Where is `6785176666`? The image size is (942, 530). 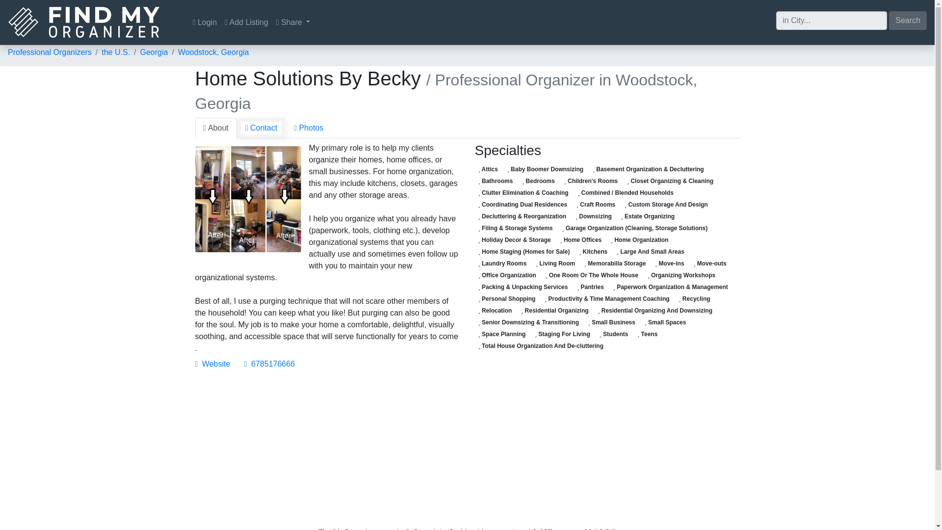 6785176666 is located at coordinates (269, 364).